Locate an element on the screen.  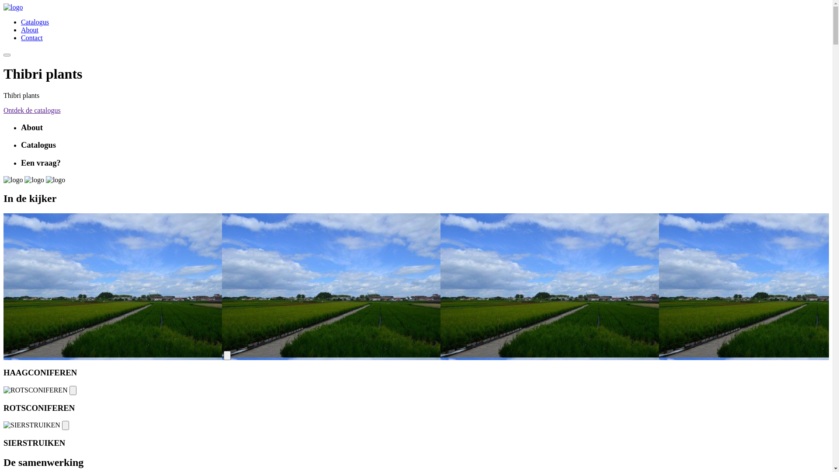
About is located at coordinates (30, 30).